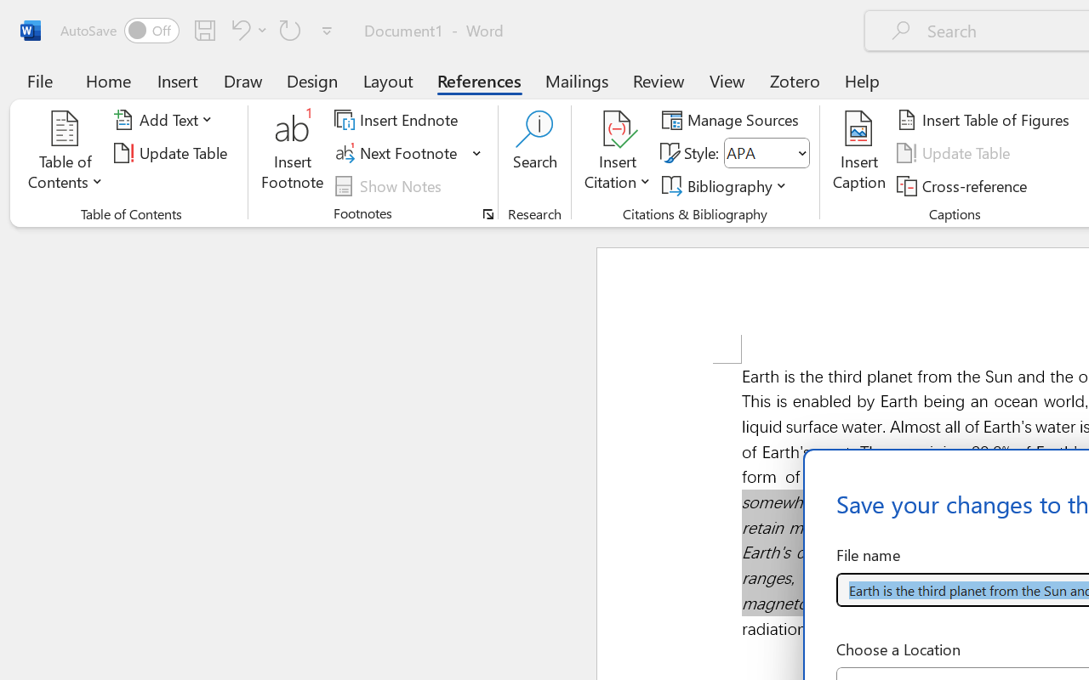 The height and width of the screenshot is (680, 1089). I want to click on Update Table, so click(956, 153).